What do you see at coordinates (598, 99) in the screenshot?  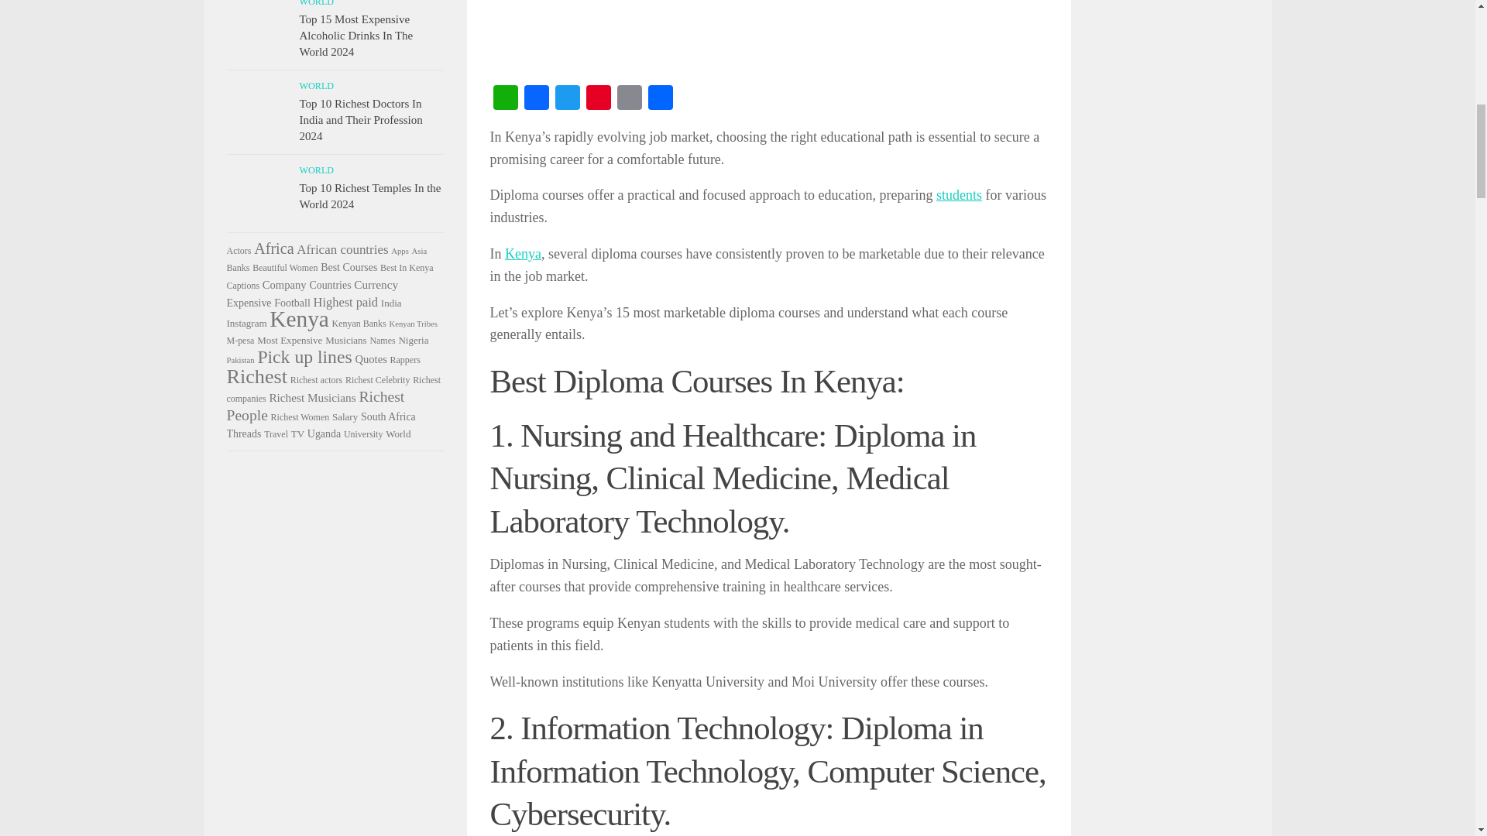 I see `Pinterest` at bounding box center [598, 99].